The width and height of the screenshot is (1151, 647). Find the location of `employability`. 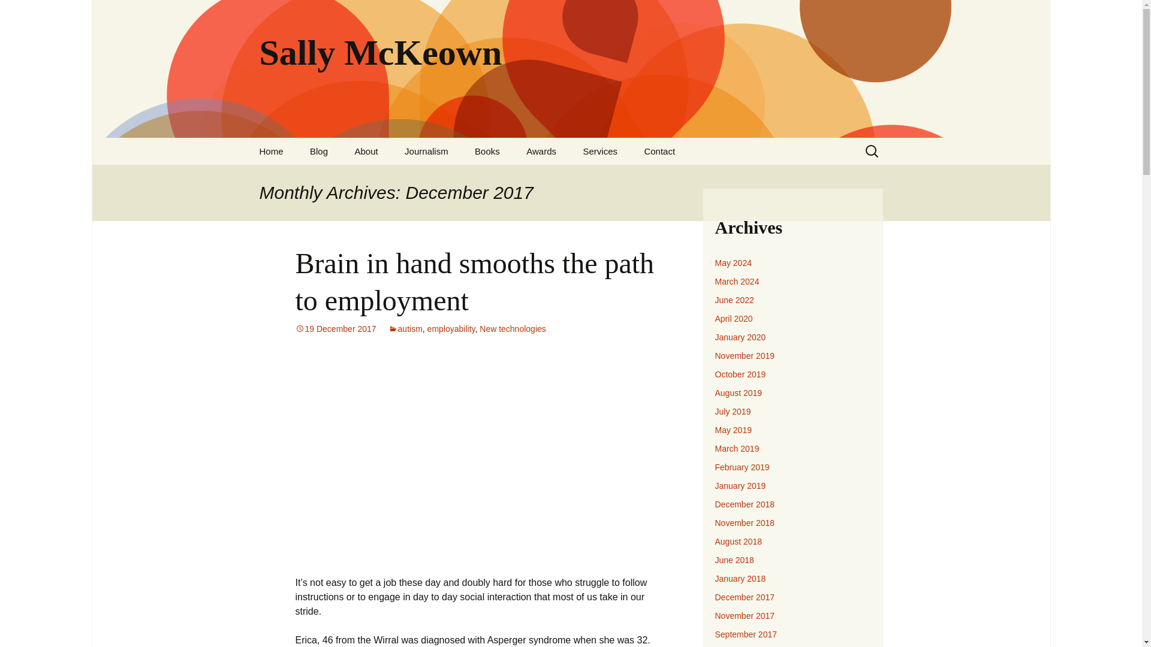

employability is located at coordinates (451, 329).